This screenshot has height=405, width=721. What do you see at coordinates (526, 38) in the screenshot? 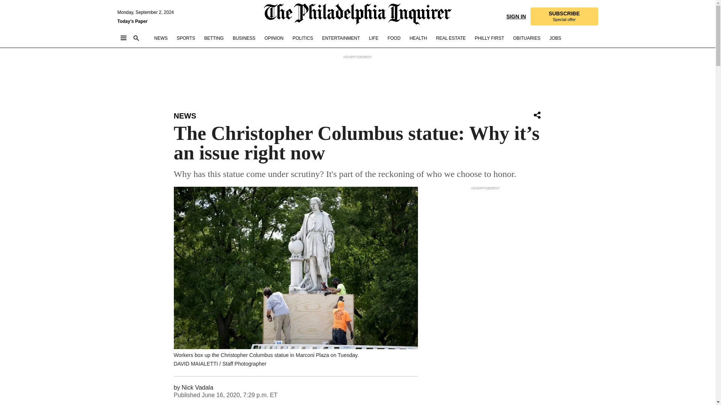
I see `OBITUARIES` at bounding box center [526, 38].